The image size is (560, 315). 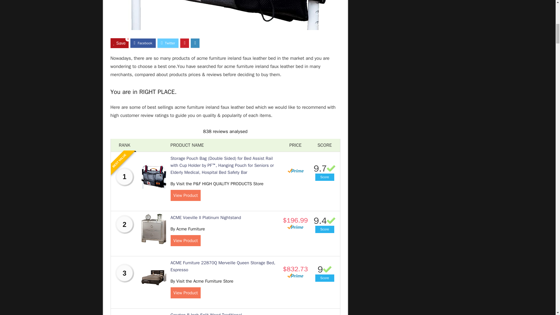 I want to click on ACME Furniture 22870Q Merveille Queen Storage Bed, Espresso, so click(x=222, y=266).